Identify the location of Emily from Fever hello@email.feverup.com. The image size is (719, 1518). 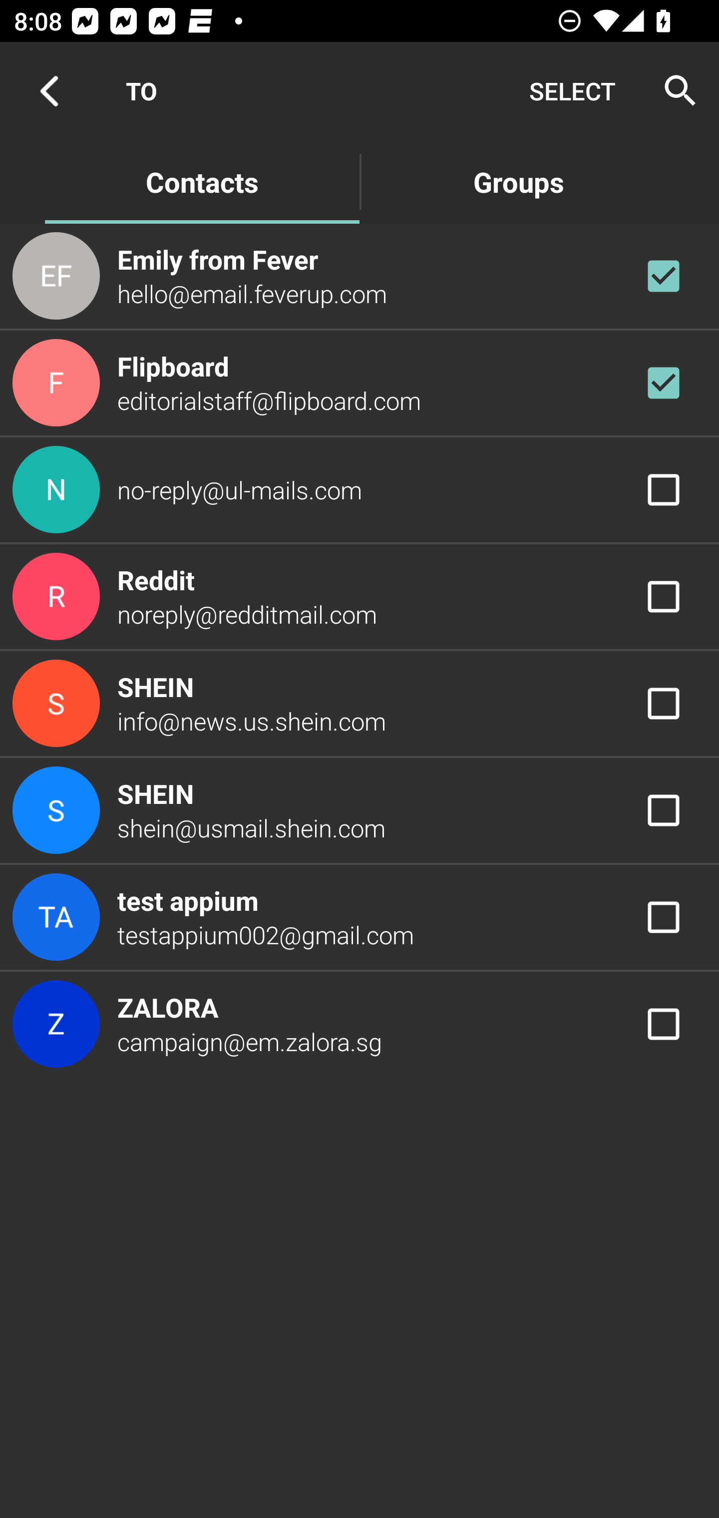
(359, 275).